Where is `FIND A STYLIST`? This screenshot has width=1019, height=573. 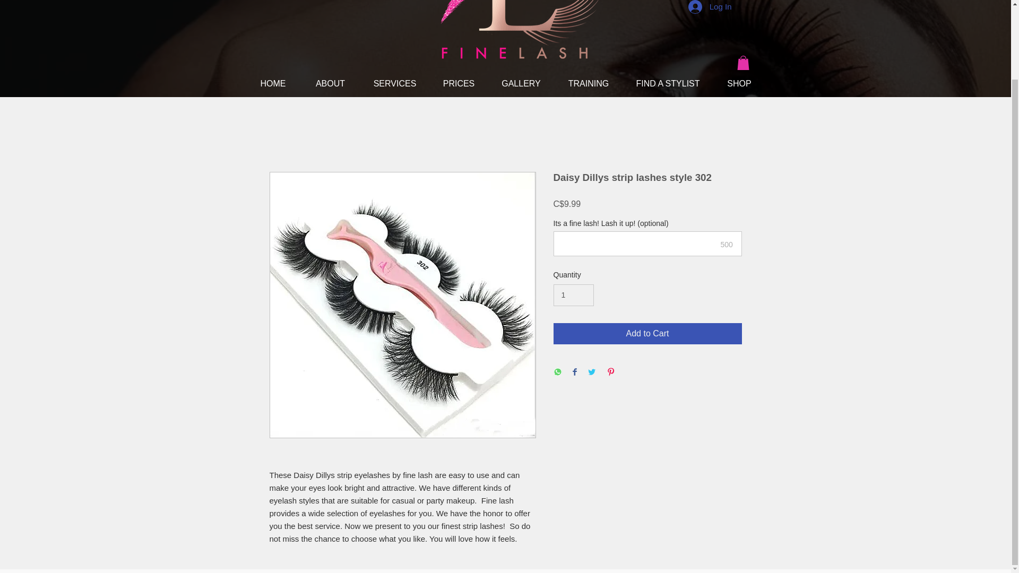 FIND A STYLIST is located at coordinates (668, 83).